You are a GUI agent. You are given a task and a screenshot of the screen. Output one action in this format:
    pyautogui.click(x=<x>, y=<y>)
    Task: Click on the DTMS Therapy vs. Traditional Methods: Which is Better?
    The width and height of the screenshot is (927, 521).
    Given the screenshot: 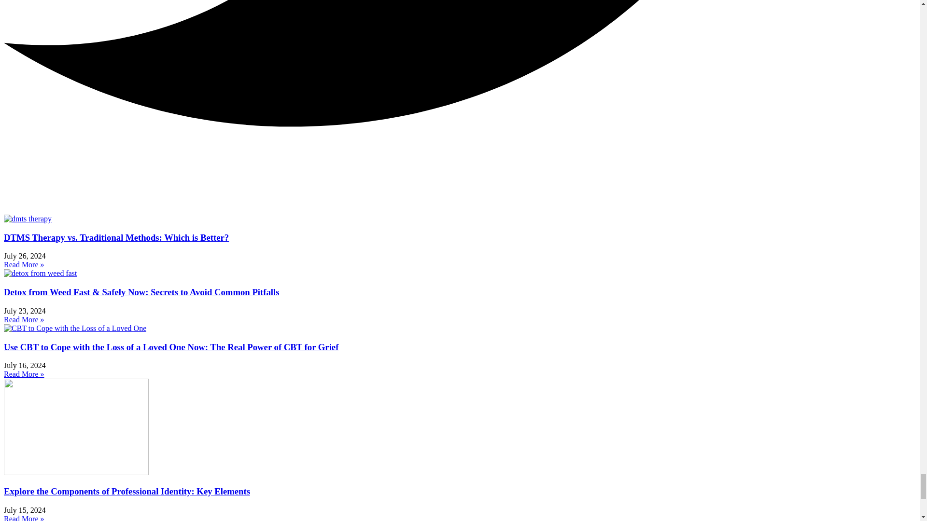 What is the action you would take?
    pyautogui.click(x=116, y=237)
    